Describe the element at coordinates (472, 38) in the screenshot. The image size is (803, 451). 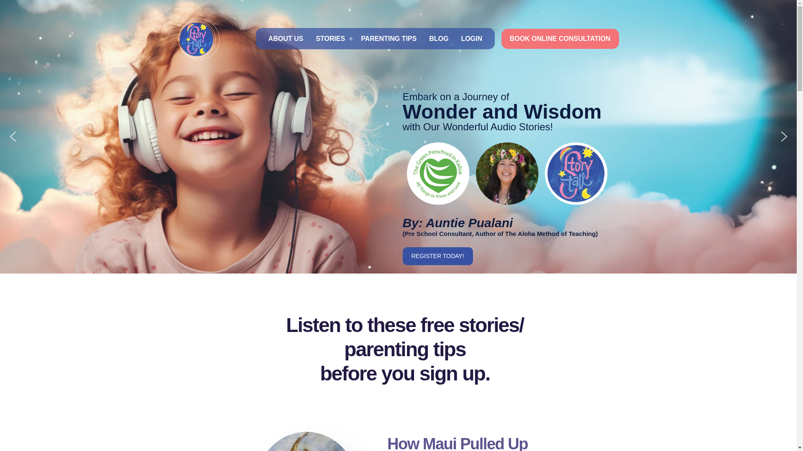
I see `LOGIN` at that location.